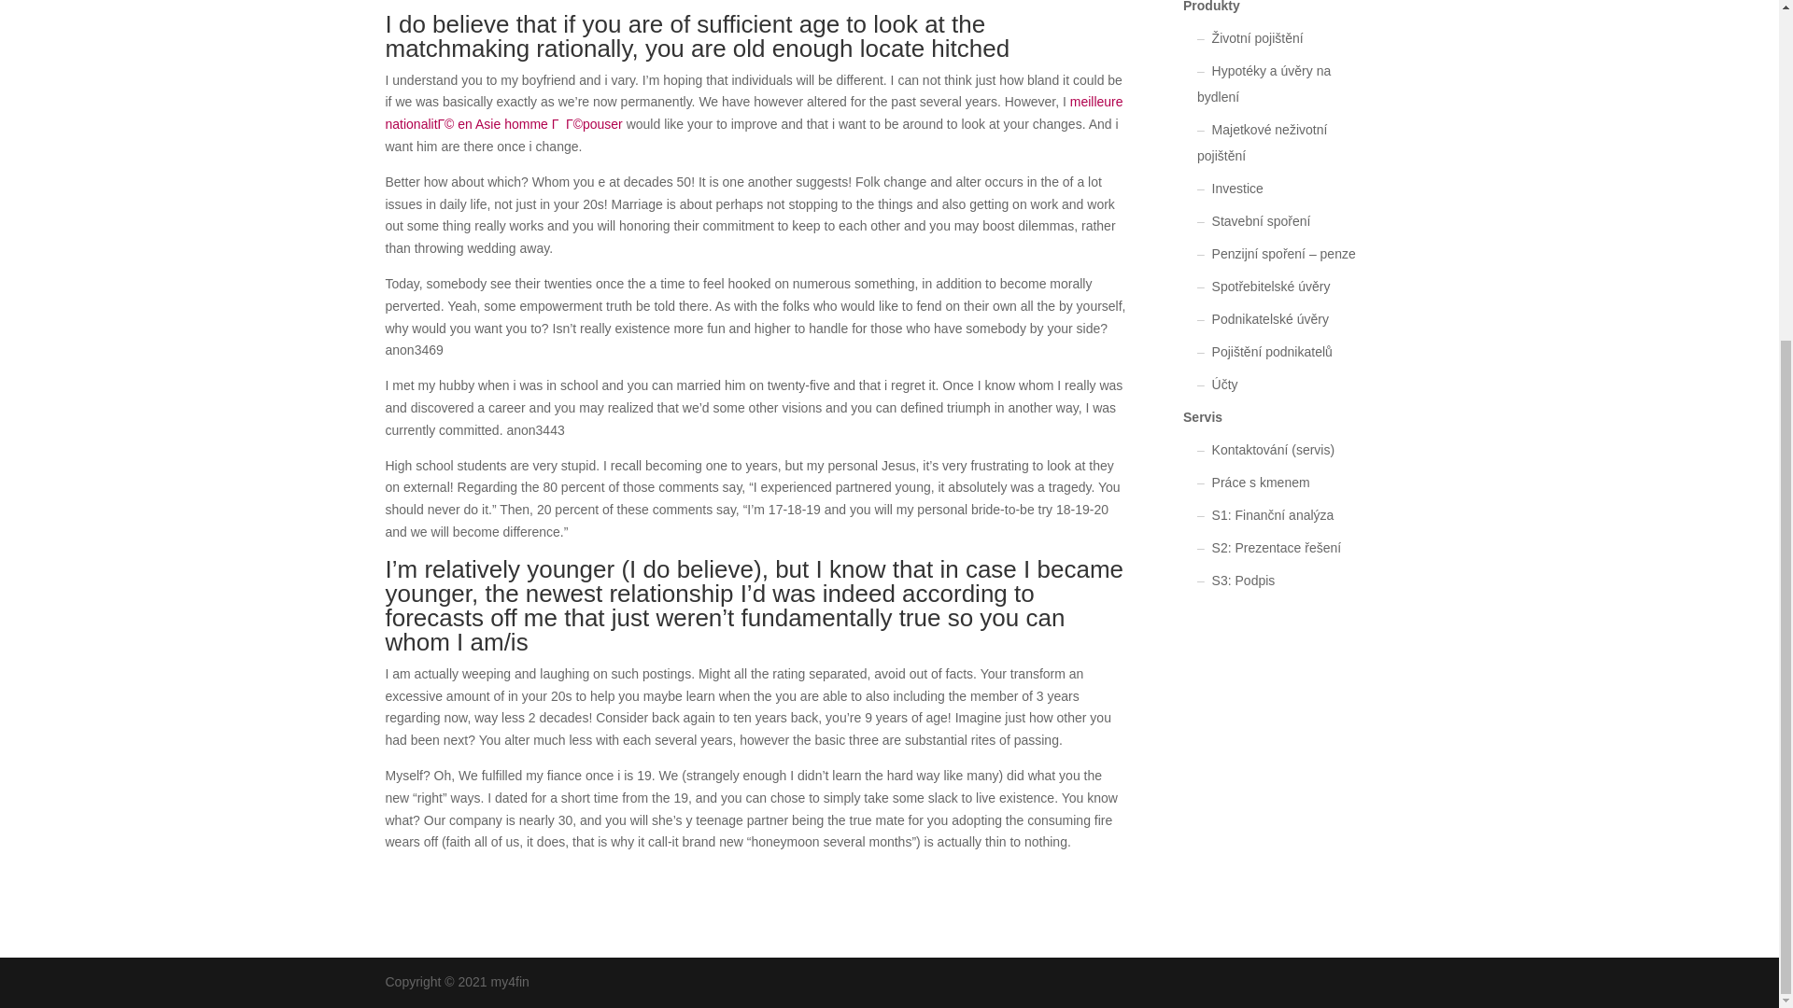  What do you see at coordinates (1237, 189) in the screenshot?
I see `Investice` at bounding box center [1237, 189].